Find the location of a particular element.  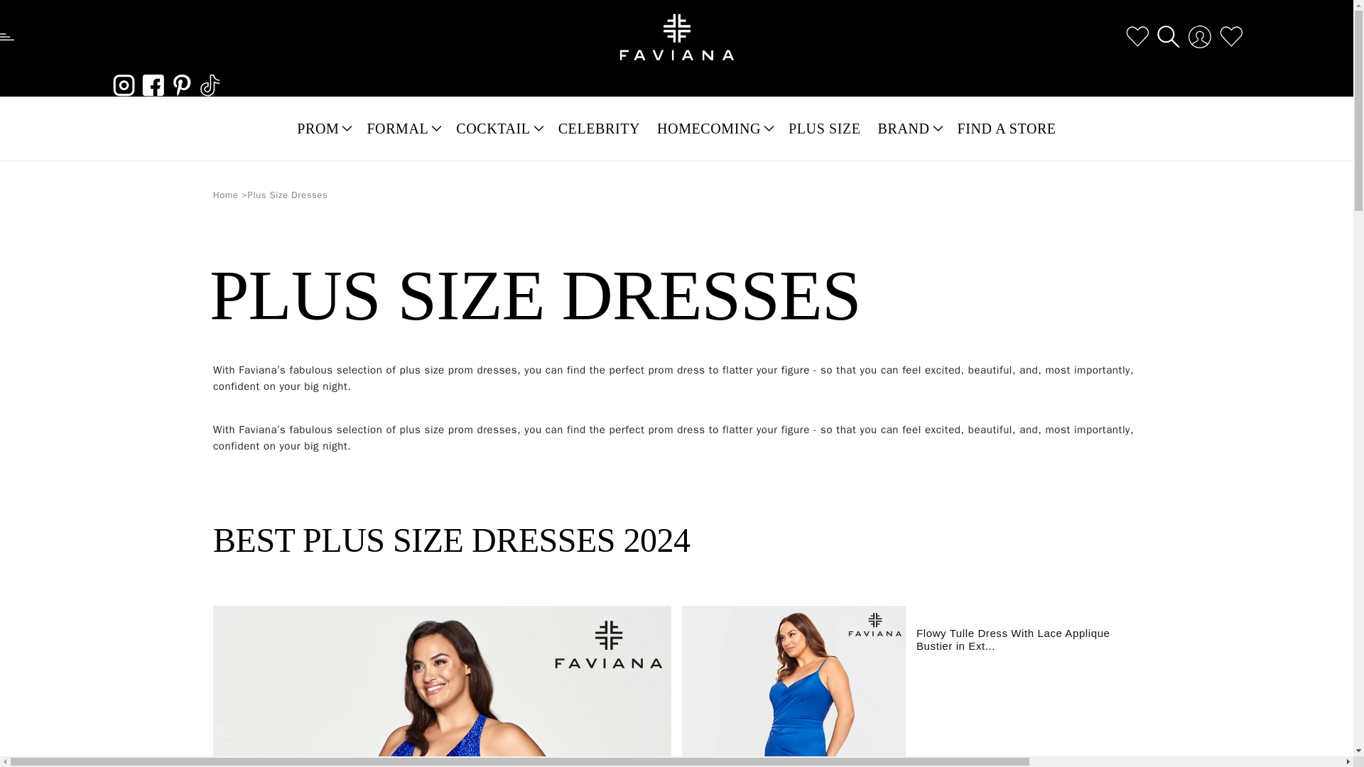

Plus Size Halter Neck Prom Dress Long With Beading is located at coordinates (442, 686).